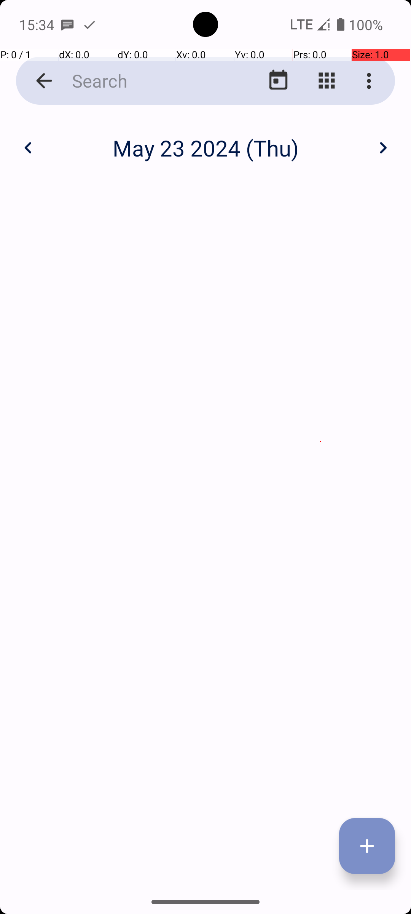 The width and height of the screenshot is (411, 914). I want to click on APRIL, so click(72, 362).